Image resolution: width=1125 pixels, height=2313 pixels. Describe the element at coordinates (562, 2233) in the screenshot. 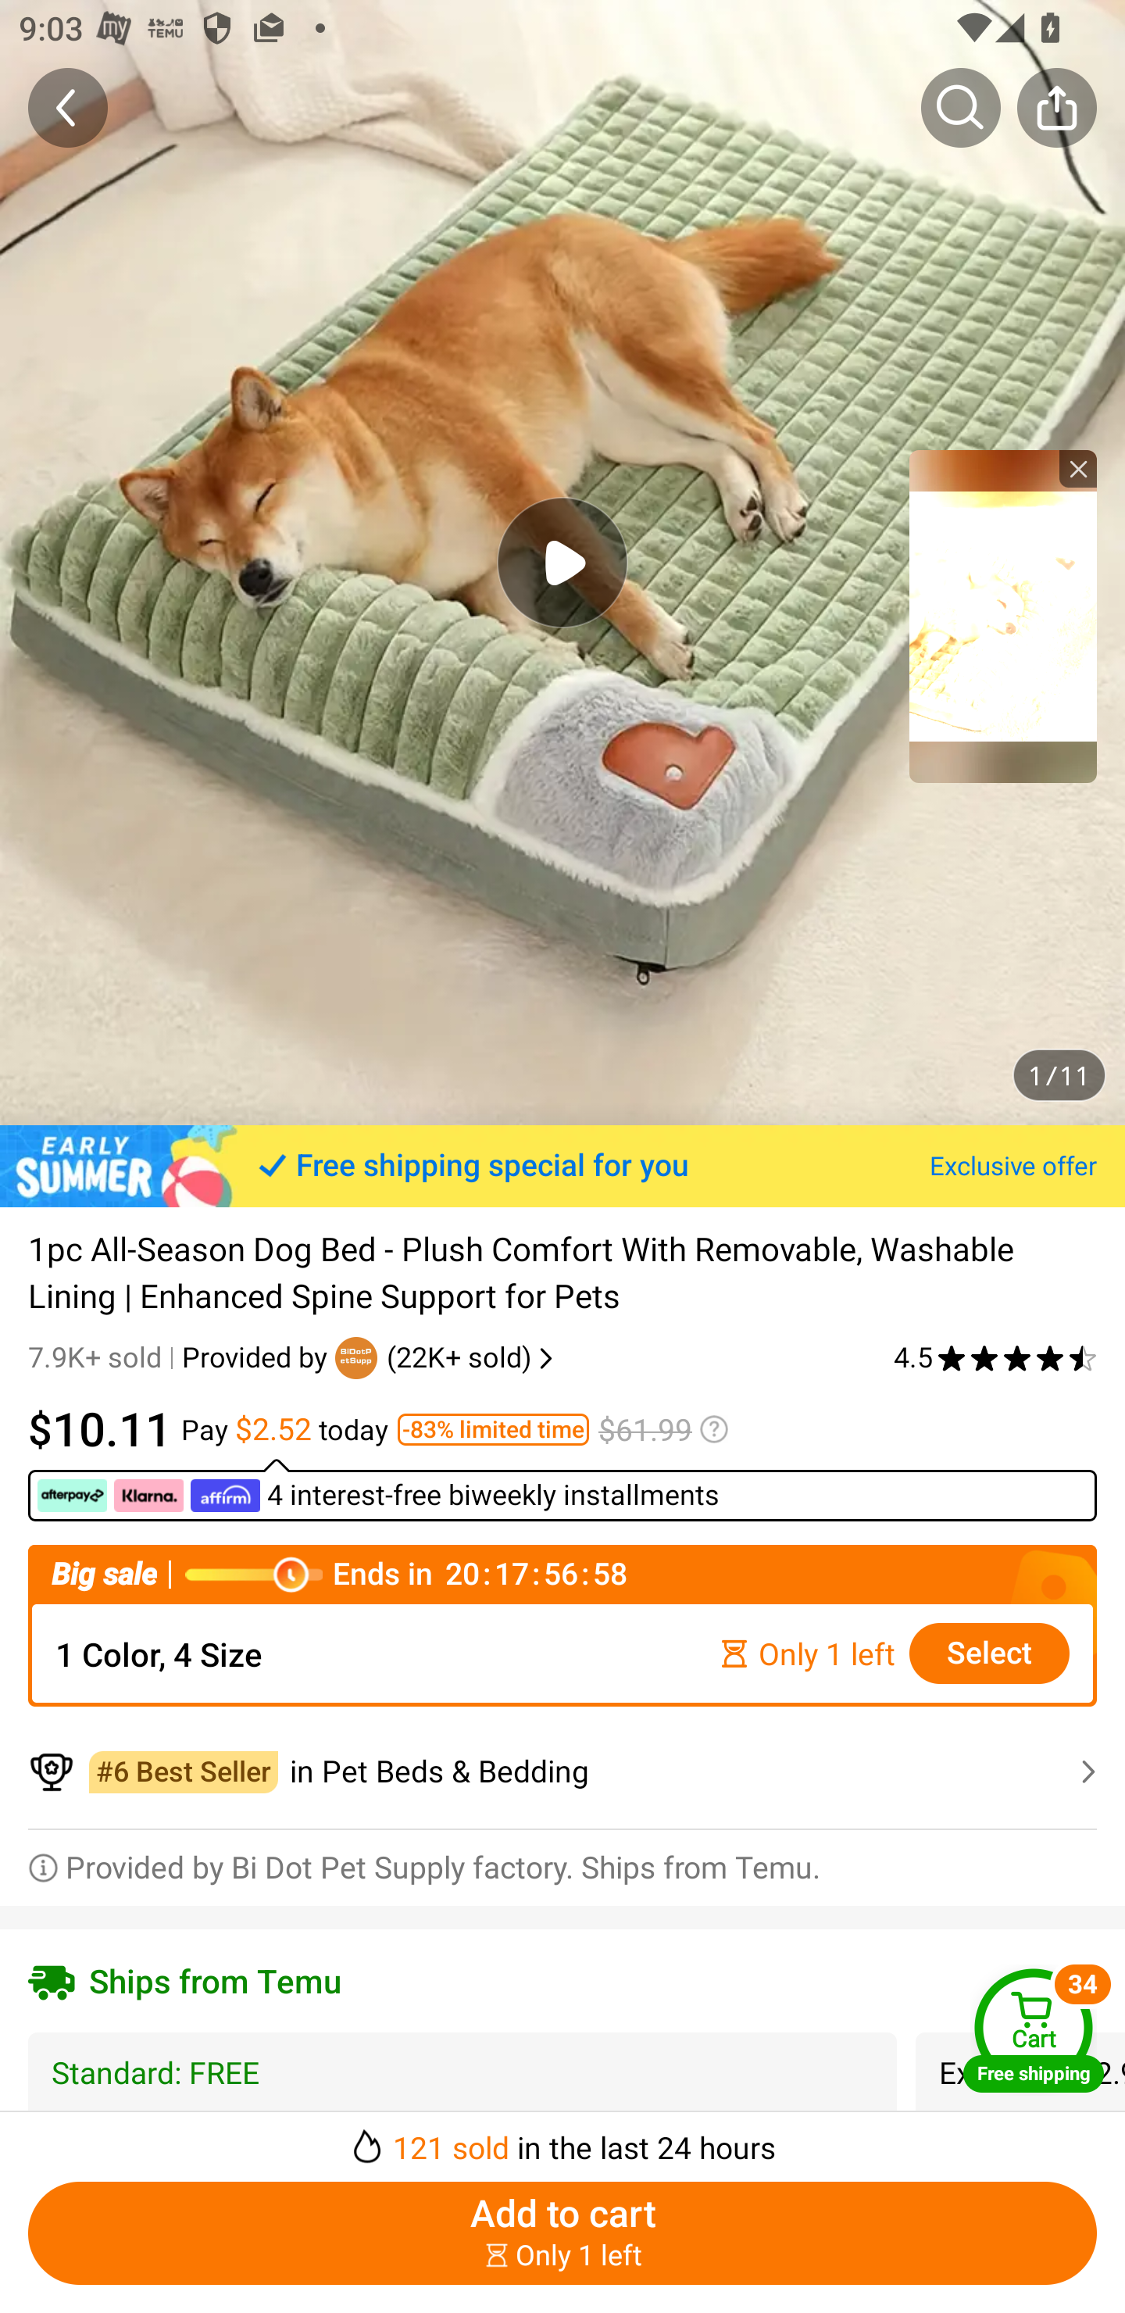

I see `Add to cart ￼￼Only 1 left` at that location.